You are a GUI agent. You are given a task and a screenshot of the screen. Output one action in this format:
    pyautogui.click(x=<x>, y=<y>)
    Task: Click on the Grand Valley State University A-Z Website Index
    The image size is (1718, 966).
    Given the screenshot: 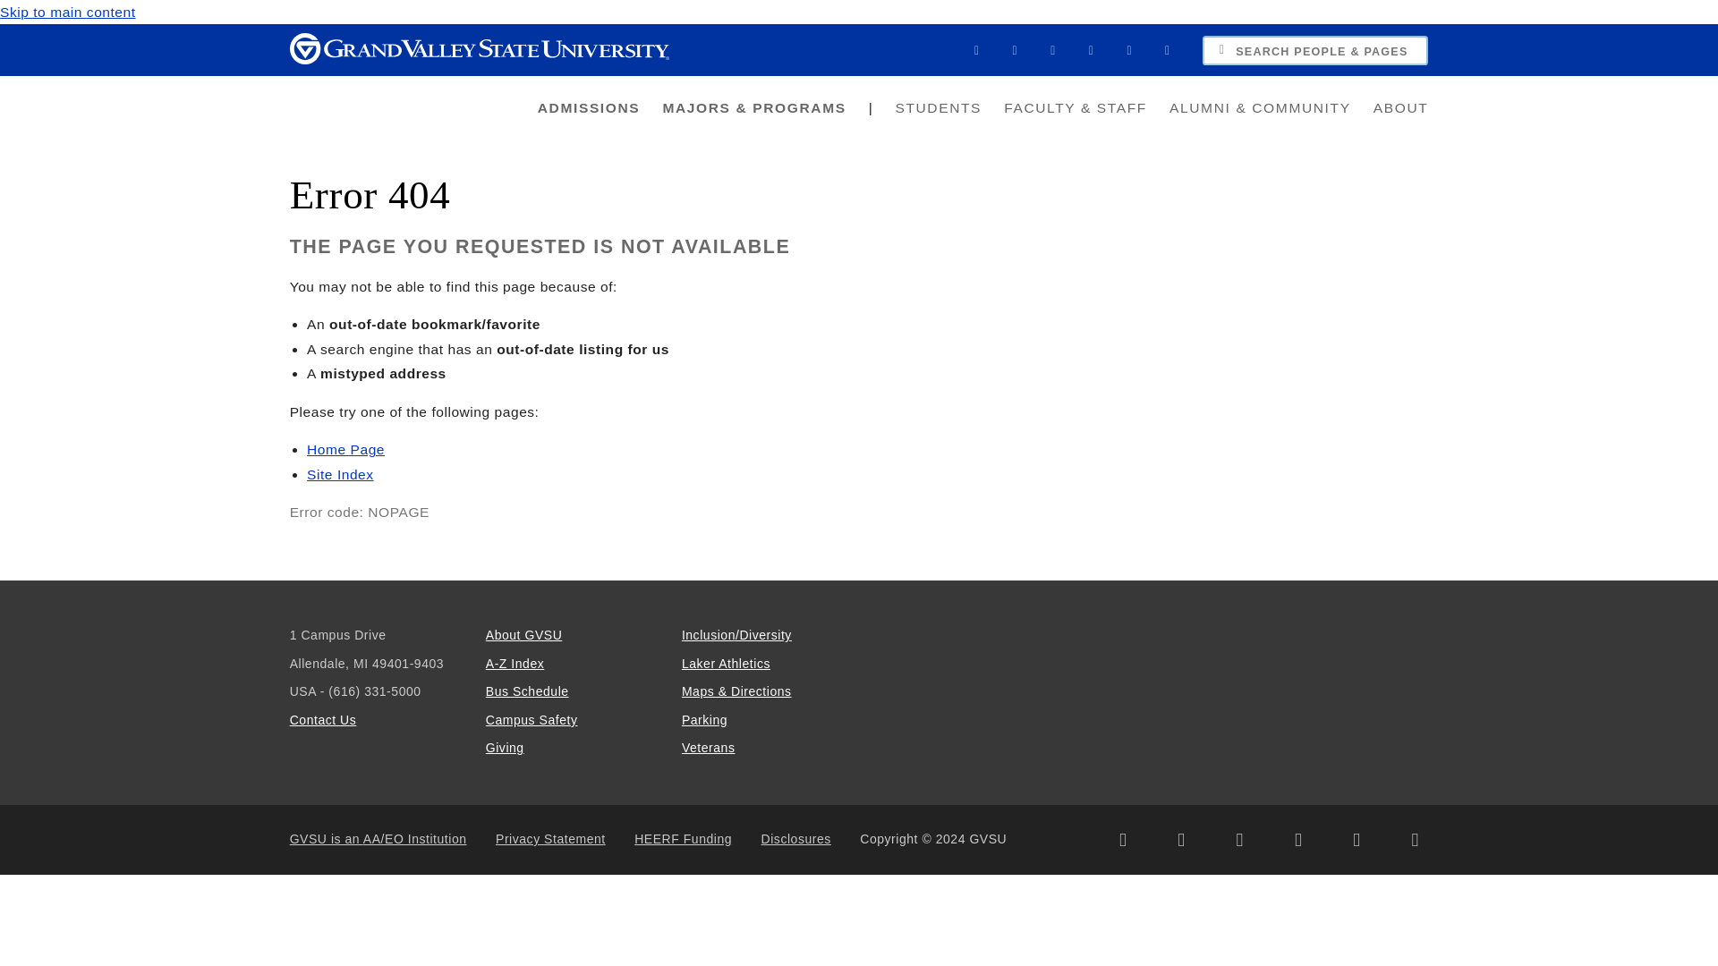 What is the action you would take?
    pyautogui.click(x=515, y=664)
    